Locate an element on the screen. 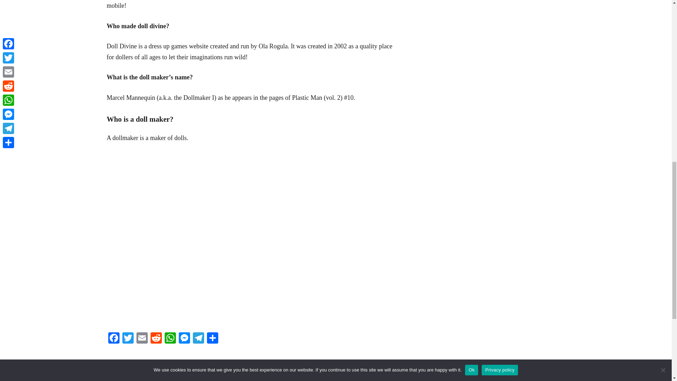 The image size is (677, 381). Telegram is located at coordinates (184, 339).